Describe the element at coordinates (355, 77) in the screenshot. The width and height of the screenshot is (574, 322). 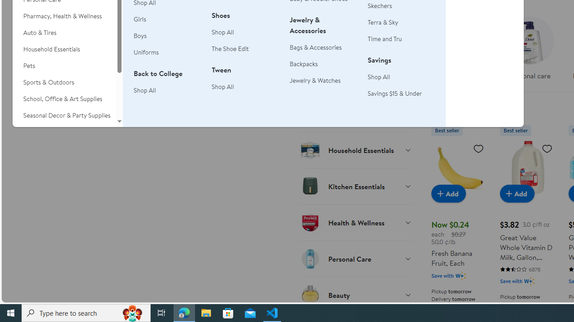
I see `Alcohol` at that location.